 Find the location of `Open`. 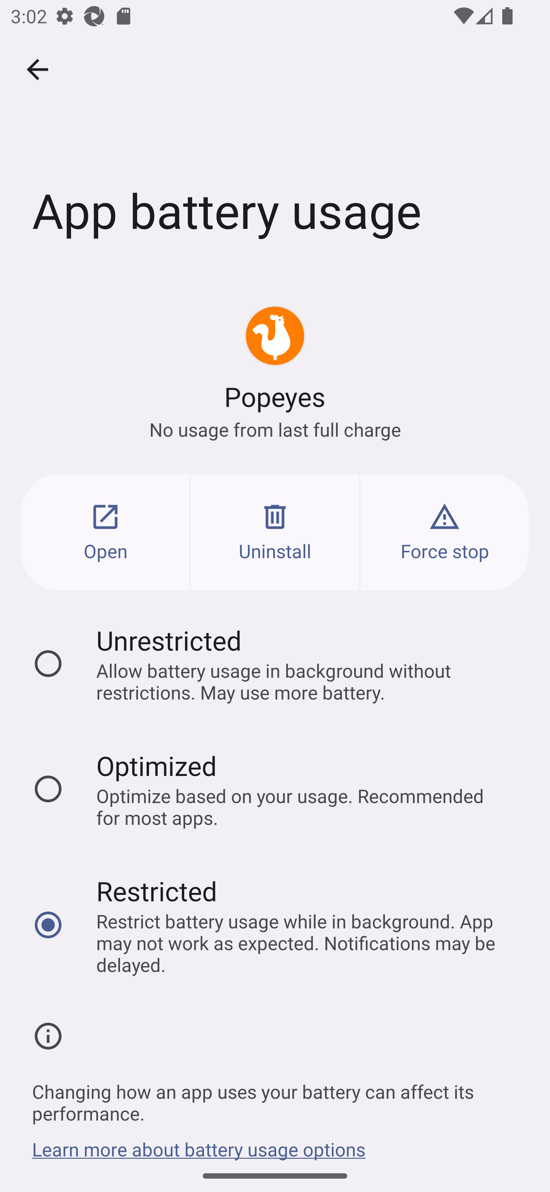

Open is located at coordinates (105, 532).